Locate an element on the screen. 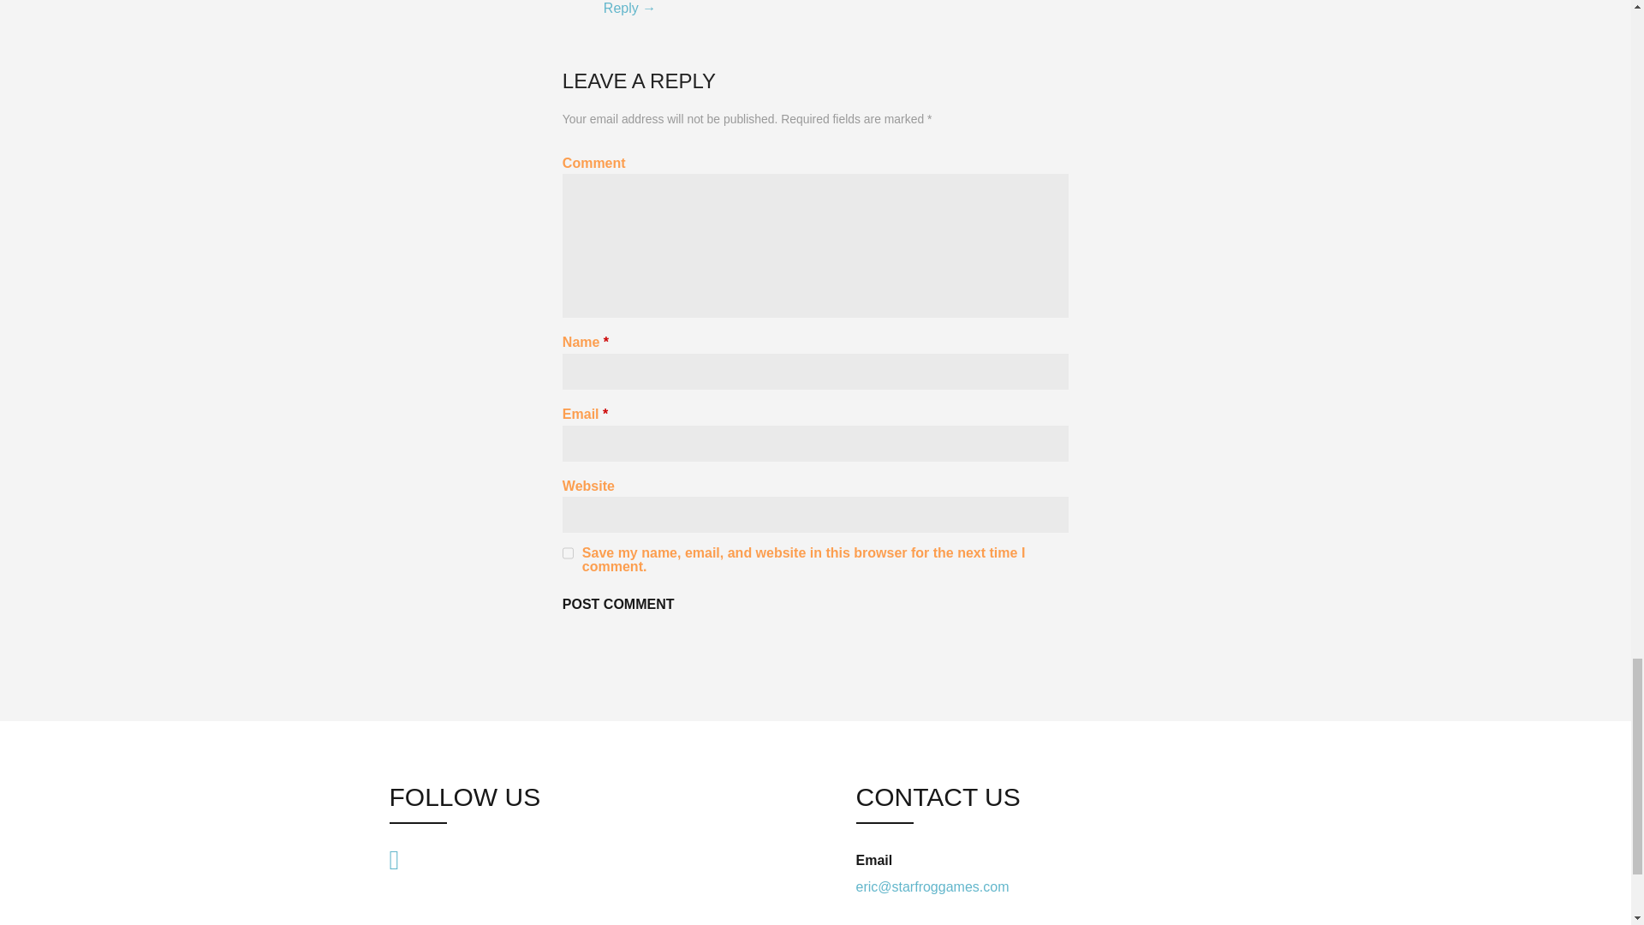  yes is located at coordinates (568, 553).